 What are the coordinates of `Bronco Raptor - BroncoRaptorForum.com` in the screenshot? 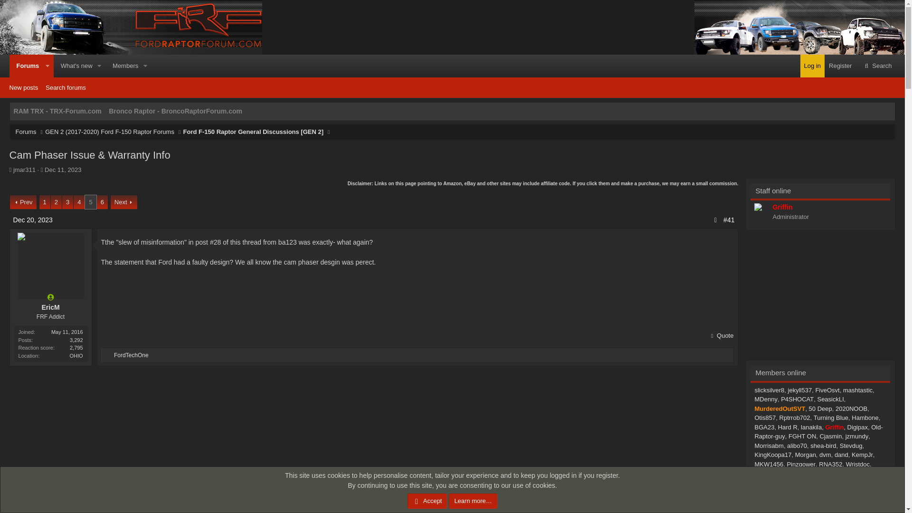 It's located at (175, 111).